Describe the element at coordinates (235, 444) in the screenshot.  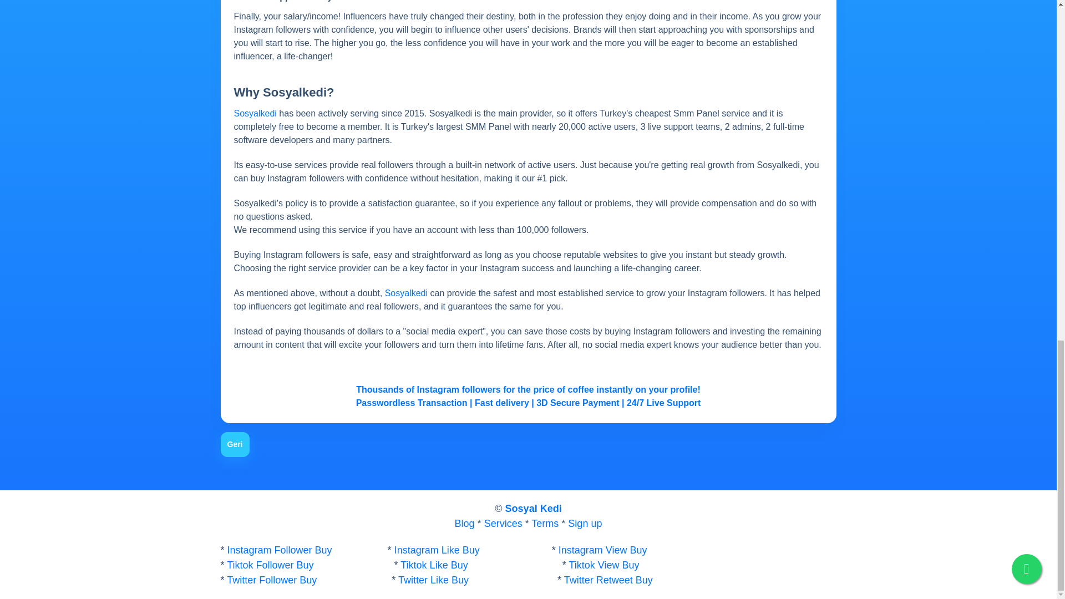
I see `Geri` at that location.